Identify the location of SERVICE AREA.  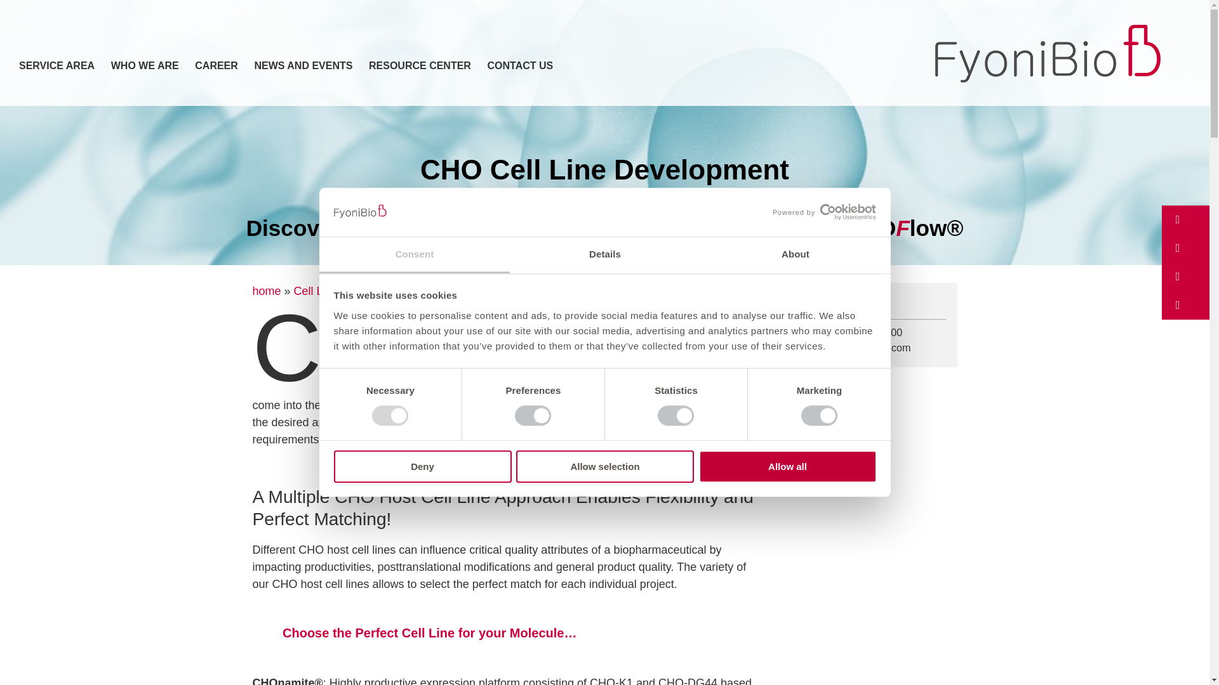
(57, 66).